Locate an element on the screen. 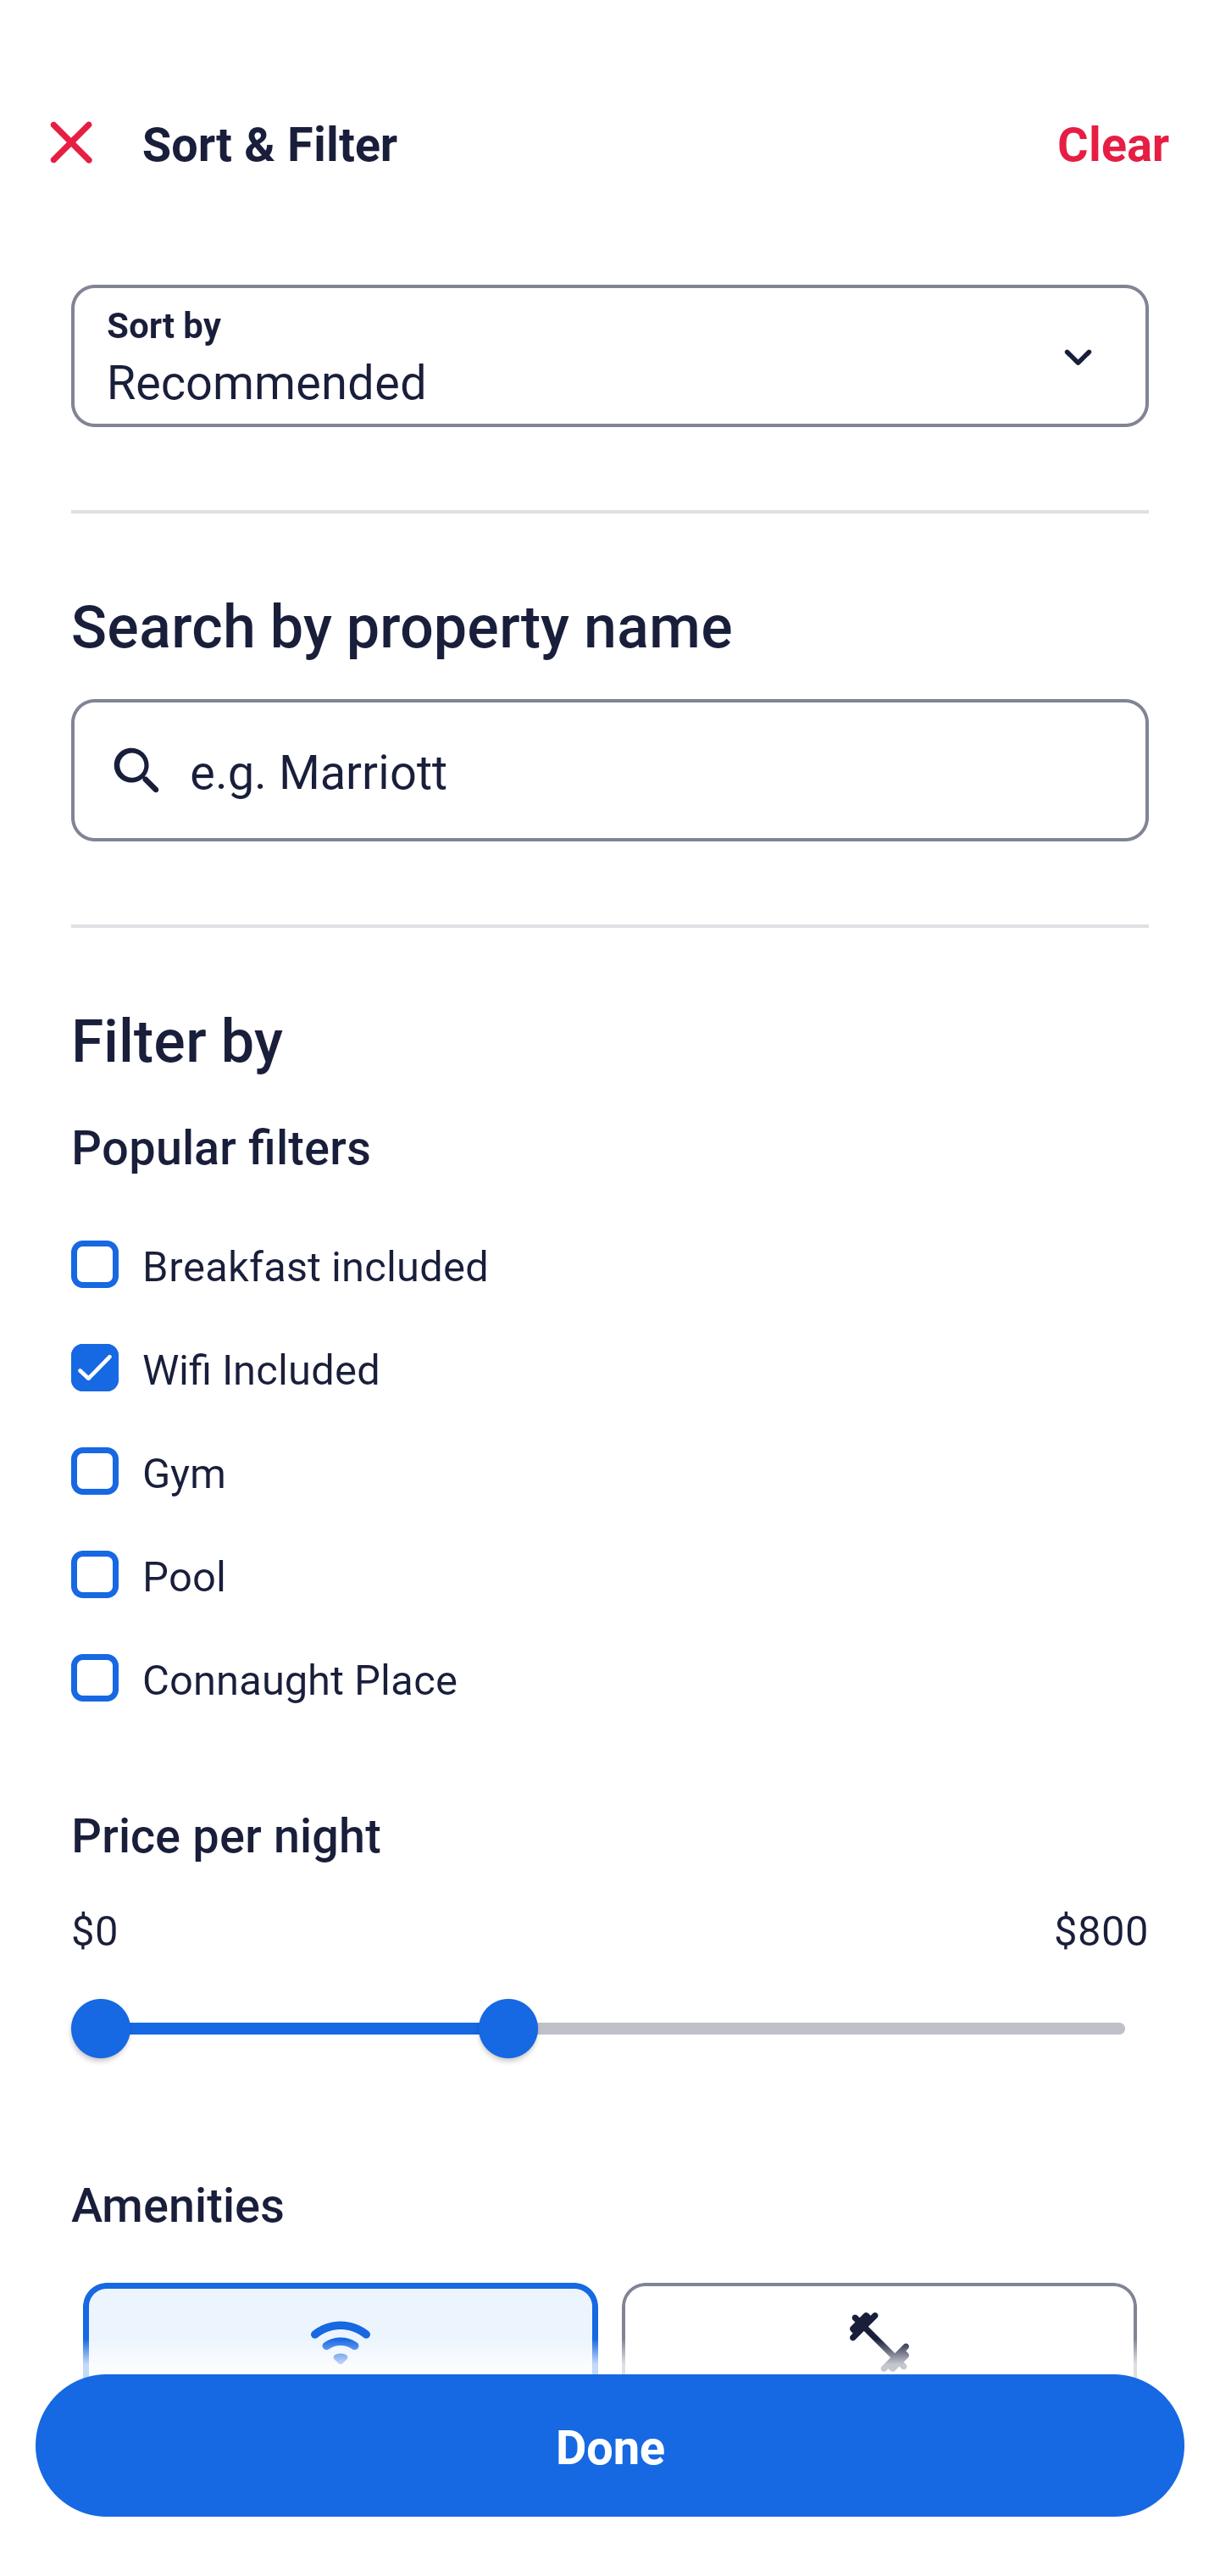  Sort by Button Recommended is located at coordinates (610, 356).